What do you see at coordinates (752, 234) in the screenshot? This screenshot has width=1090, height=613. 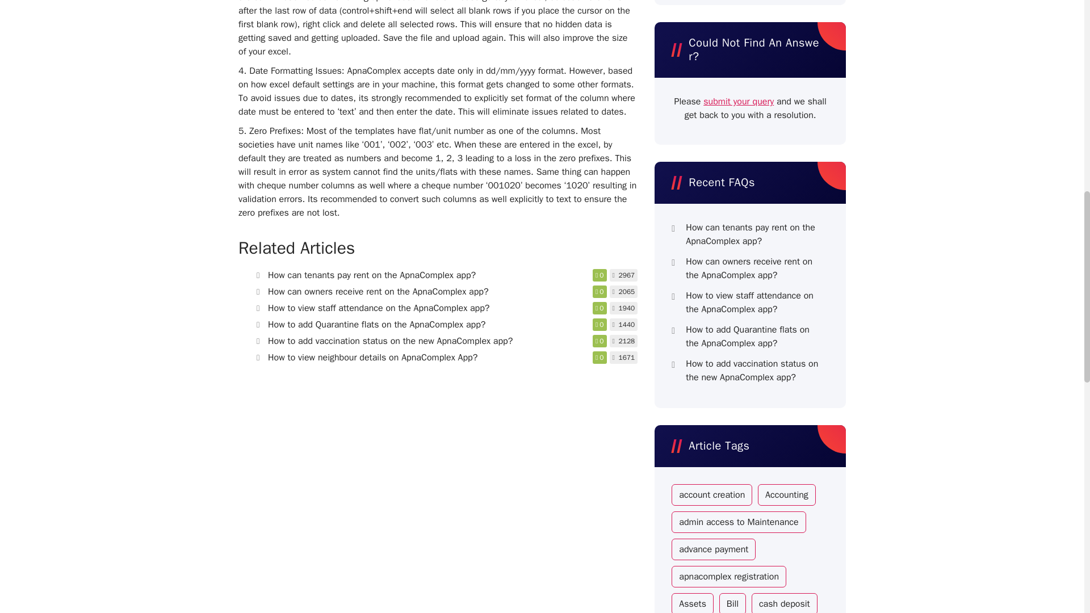 I see `How can tenants pay rent on the ApnaComplex app?` at bounding box center [752, 234].